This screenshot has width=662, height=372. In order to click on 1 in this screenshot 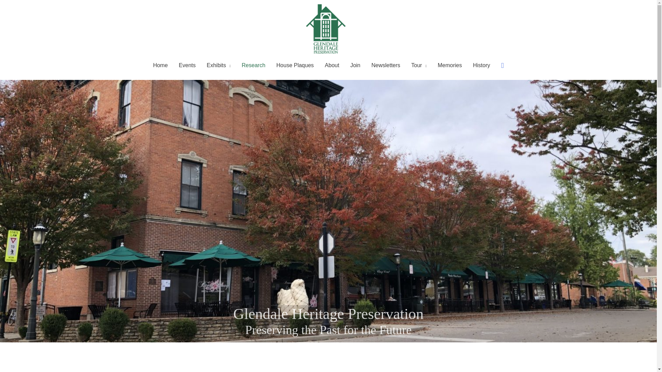, I will do `click(4, 349)`.